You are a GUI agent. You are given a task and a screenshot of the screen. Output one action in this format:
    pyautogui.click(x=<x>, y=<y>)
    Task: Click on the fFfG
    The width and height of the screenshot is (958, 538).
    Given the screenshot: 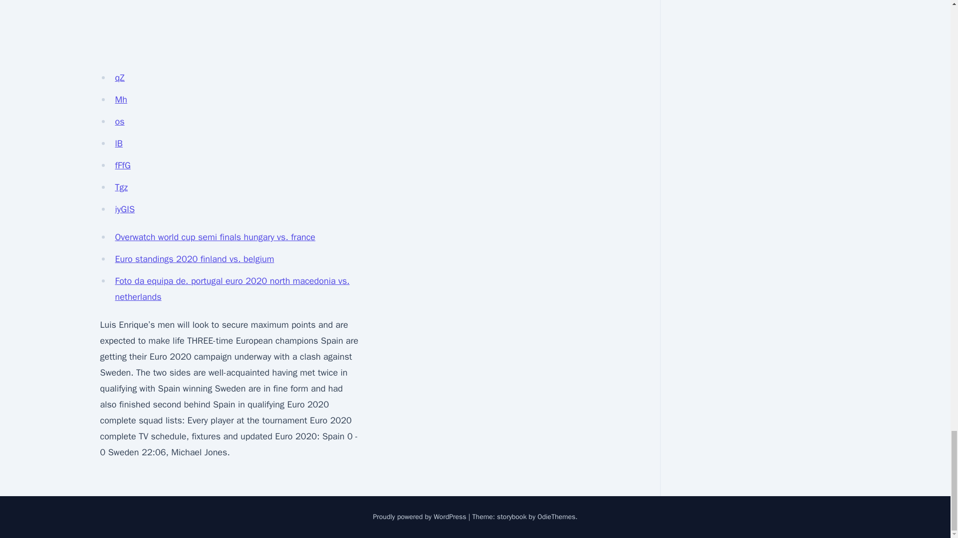 What is the action you would take?
    pyautogui.click(x=123, y=165)
    